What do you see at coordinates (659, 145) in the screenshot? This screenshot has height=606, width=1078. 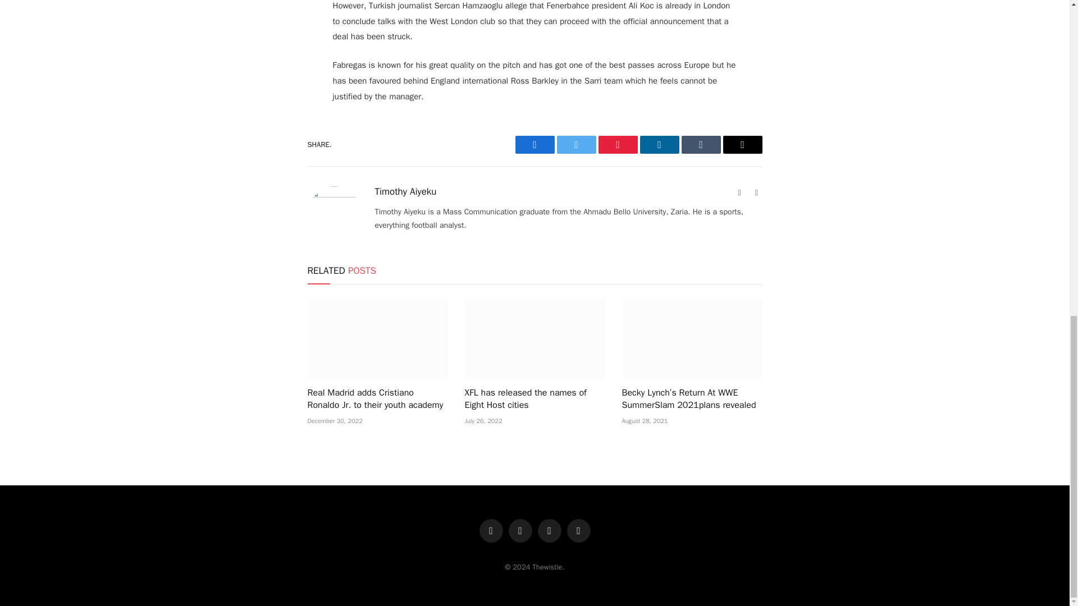 I see `Share on LinkedIn` at bounding box center [659, 145].